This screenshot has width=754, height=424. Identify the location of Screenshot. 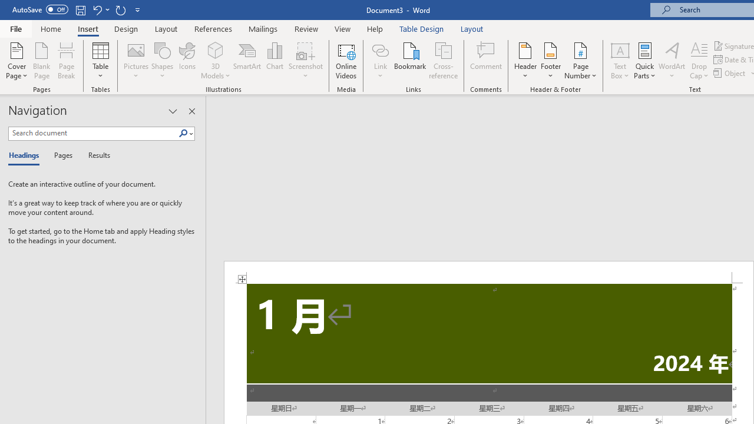
(305, 60).